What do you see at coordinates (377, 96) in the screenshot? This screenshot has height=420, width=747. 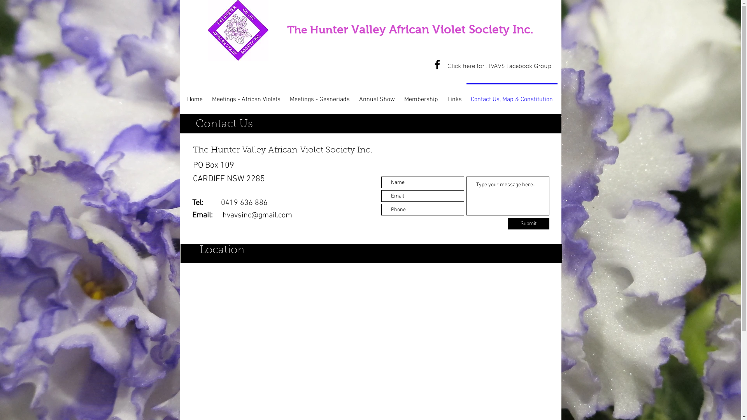 I see `Annual Show` at bounding box center [377, 96].